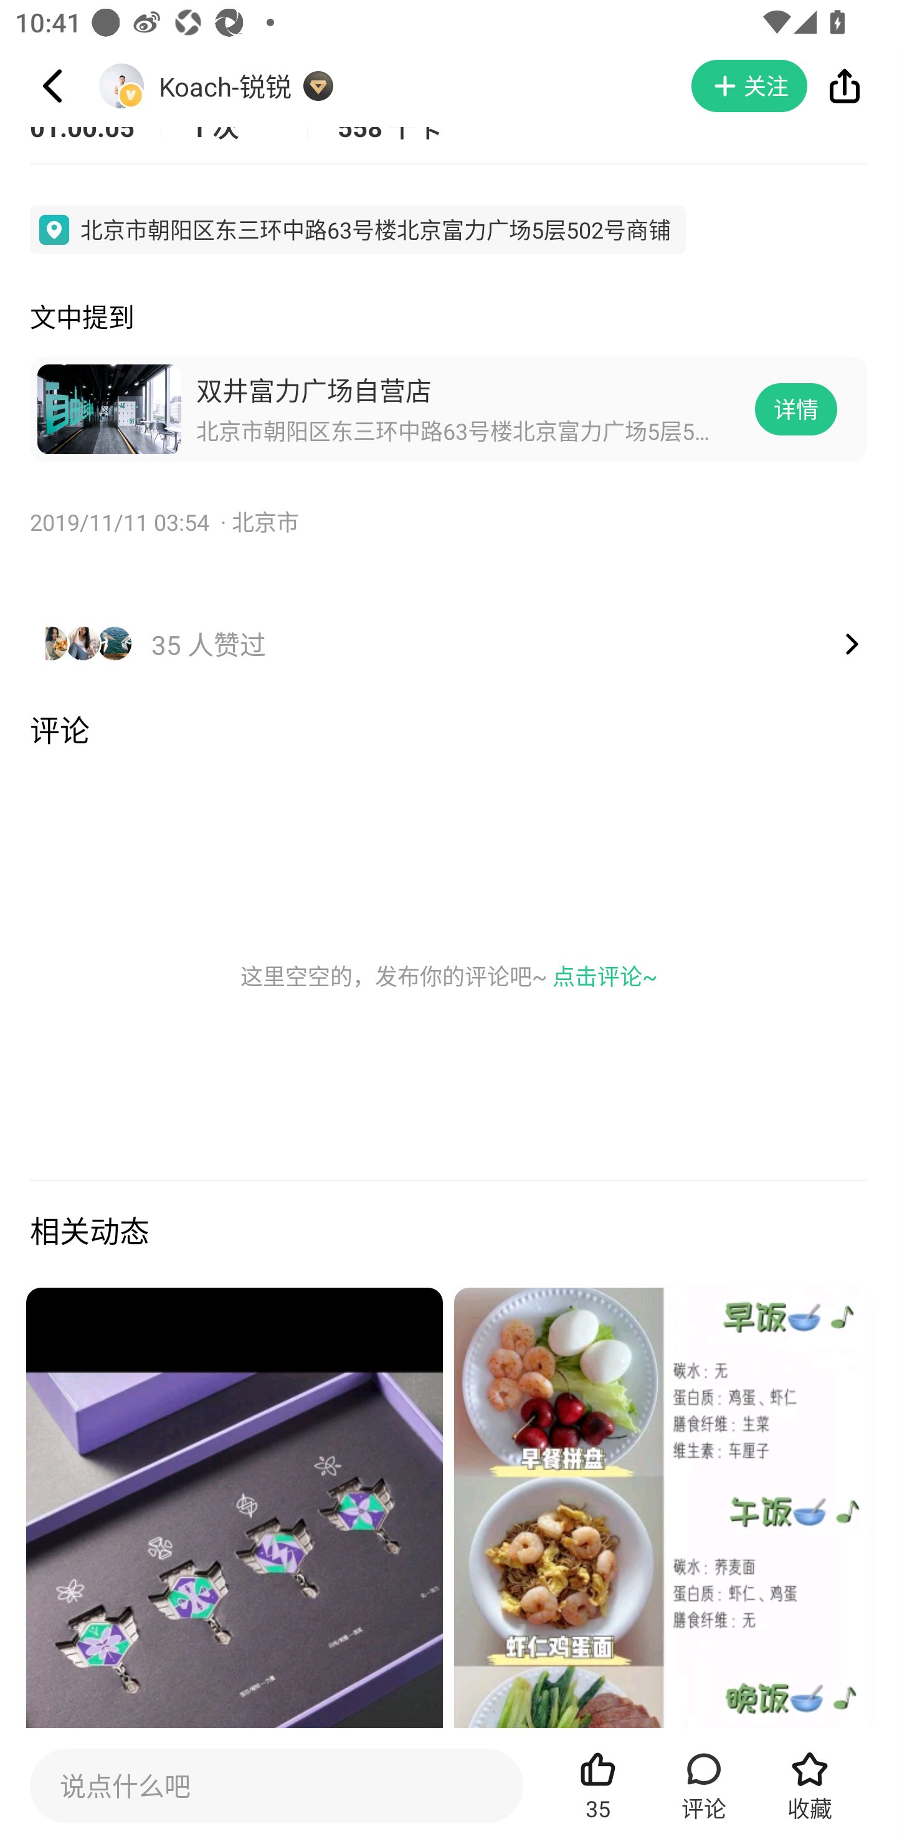 Image resolution: width=897 pixels, height=1844 pixels. I want to click on 北京市朝阳区东三环中路63号楼北京富力广场5层502号商铺, so click(358, 229).